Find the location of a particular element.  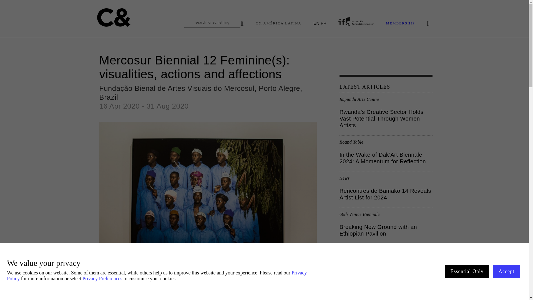

MEMBERSHIP is located at coordinates (400, 23).